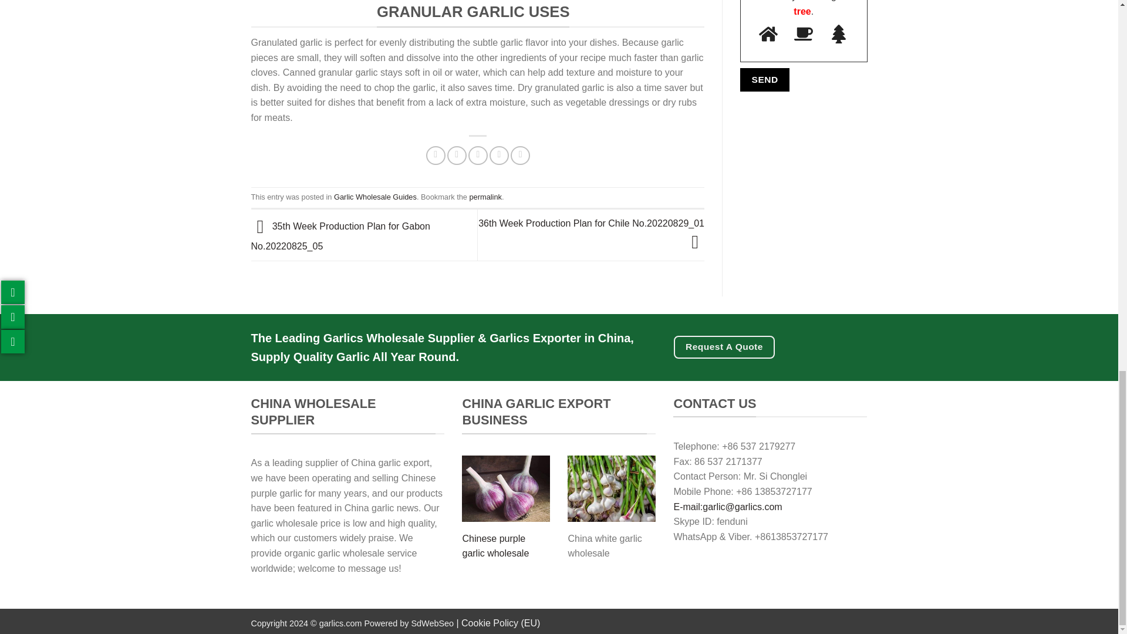 This screenshot has height=634, width=1127. Describe the element at coordinates (375, 197) in the screenshot. I see `Garlic Wholesale Guides` at that location.